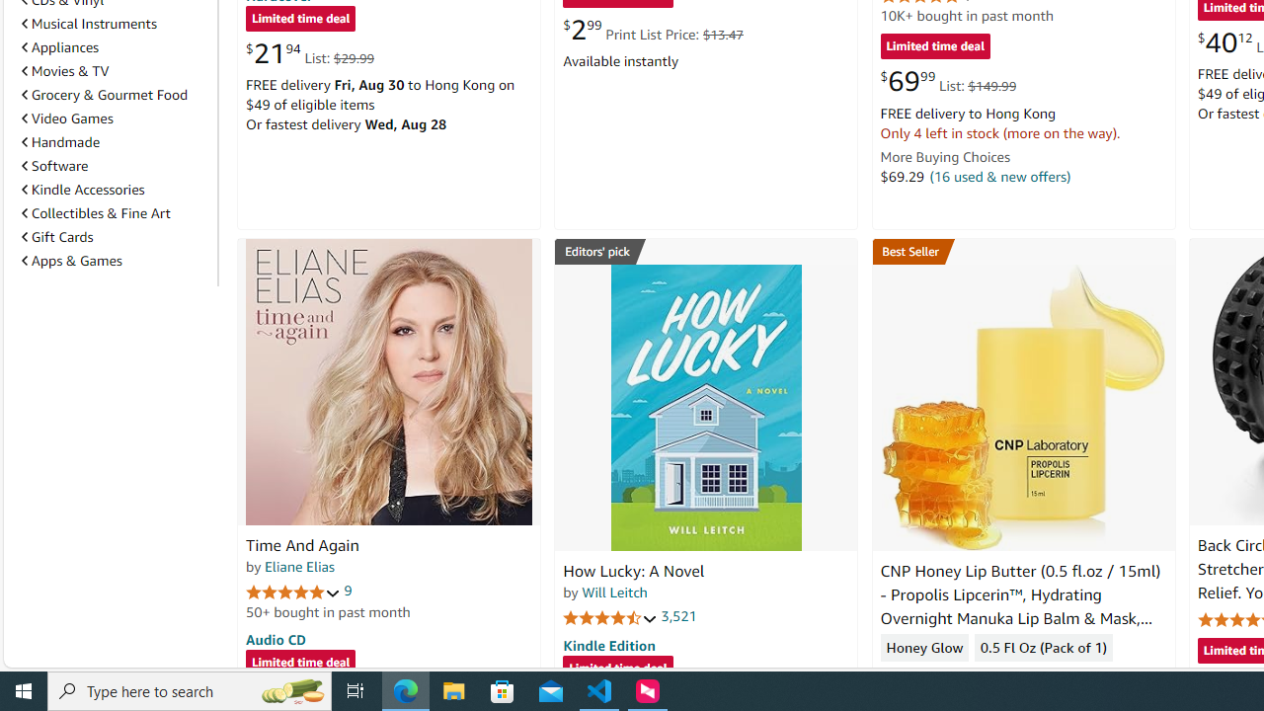  What do you see at coordinates (116, 213) in the screenshot?
I see `Collectibles & Fine Art` at bounding box center [116, 213].